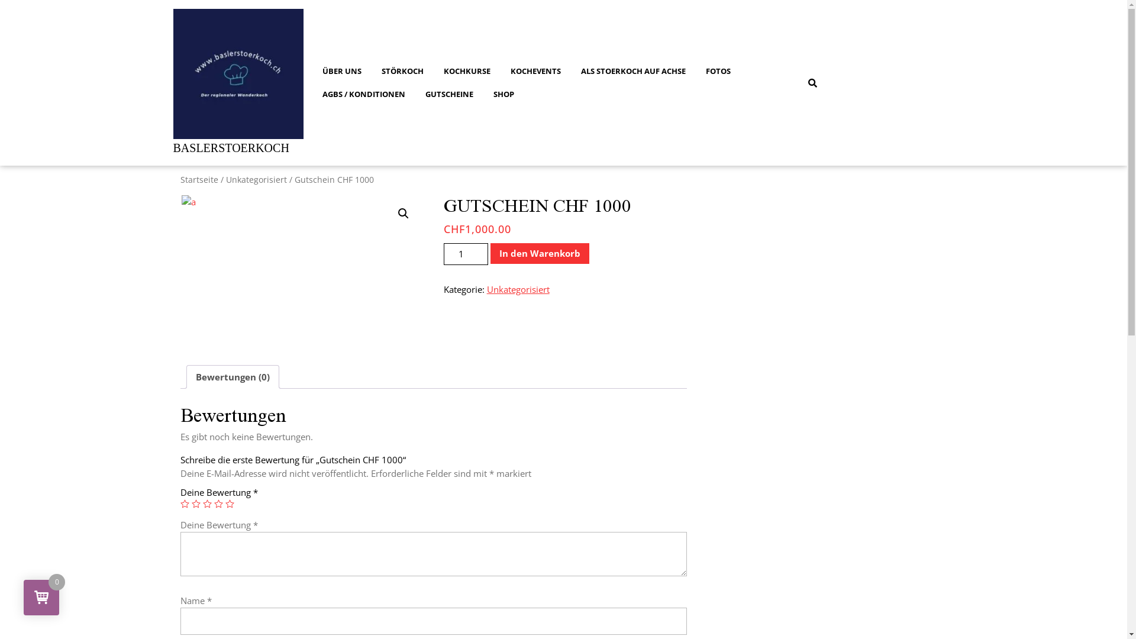  What do you see at coordinates (450, 95) in the screenshot?
I see `GUTSCHEINE` at bounding box center [450, 95].